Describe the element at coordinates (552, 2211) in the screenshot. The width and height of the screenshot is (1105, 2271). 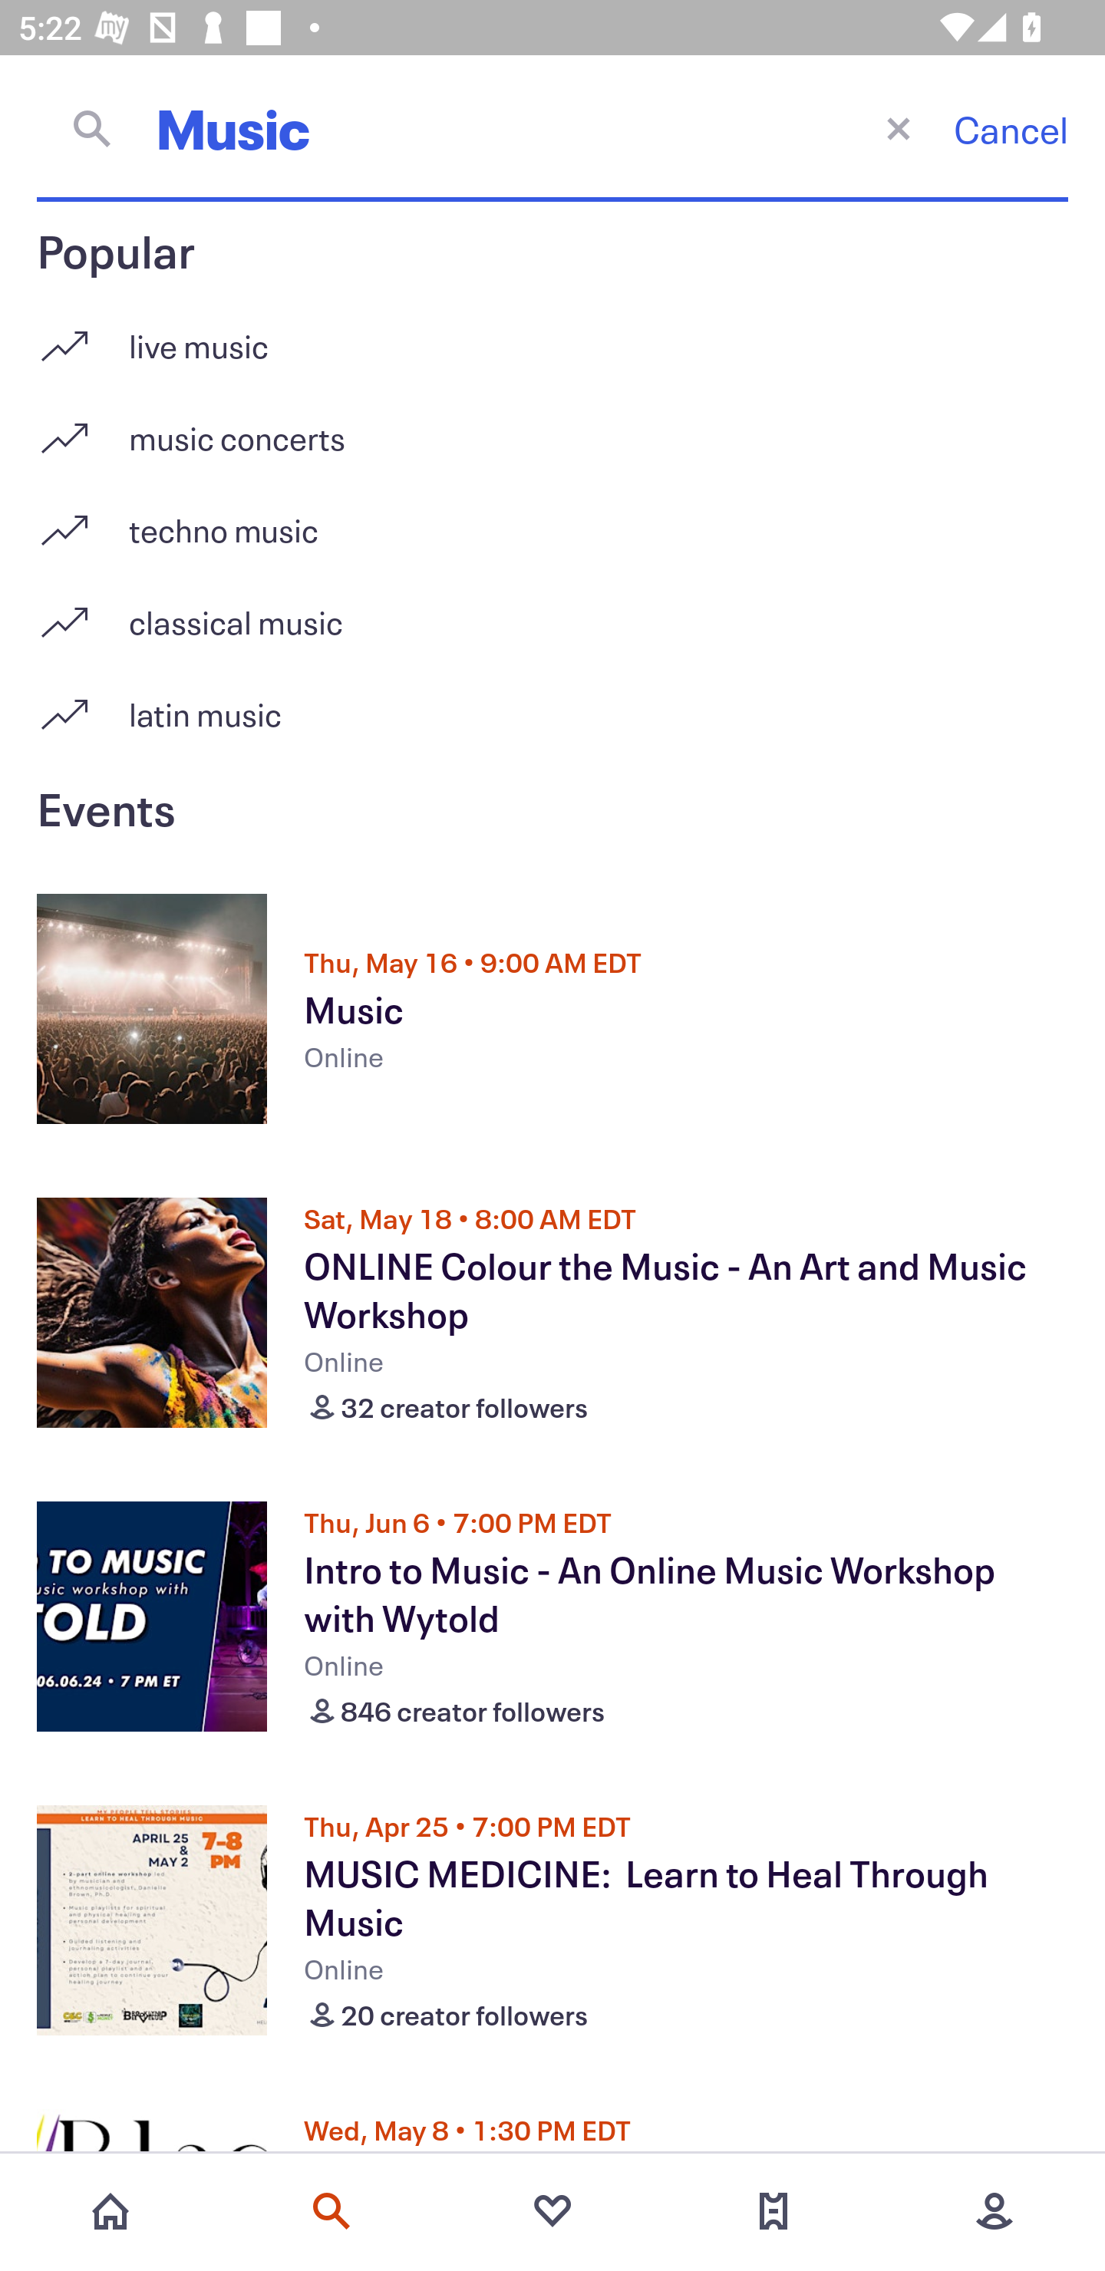
I see `Favorites` at that location.